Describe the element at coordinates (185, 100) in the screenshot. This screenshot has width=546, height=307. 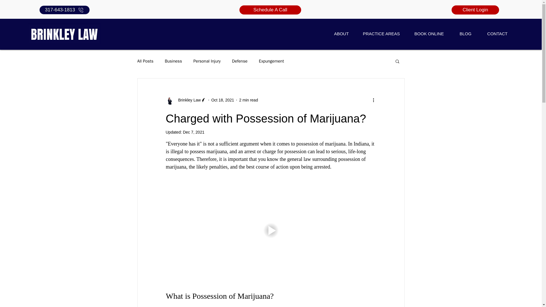
I see `Brinkley Law` at that location.